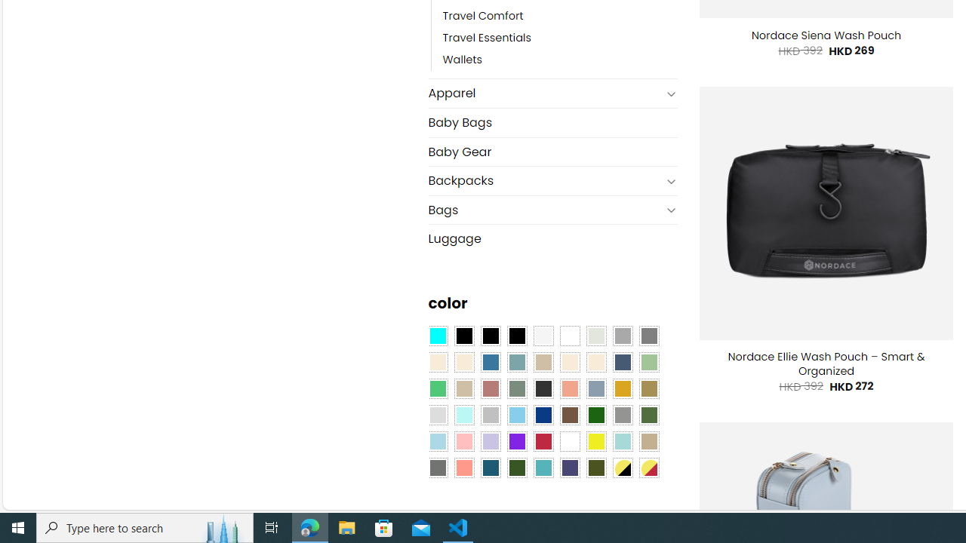  What do you see at coordinates (545, 181) in the screenshot?
I see `Backpacks` at bounding box center [545, 181].